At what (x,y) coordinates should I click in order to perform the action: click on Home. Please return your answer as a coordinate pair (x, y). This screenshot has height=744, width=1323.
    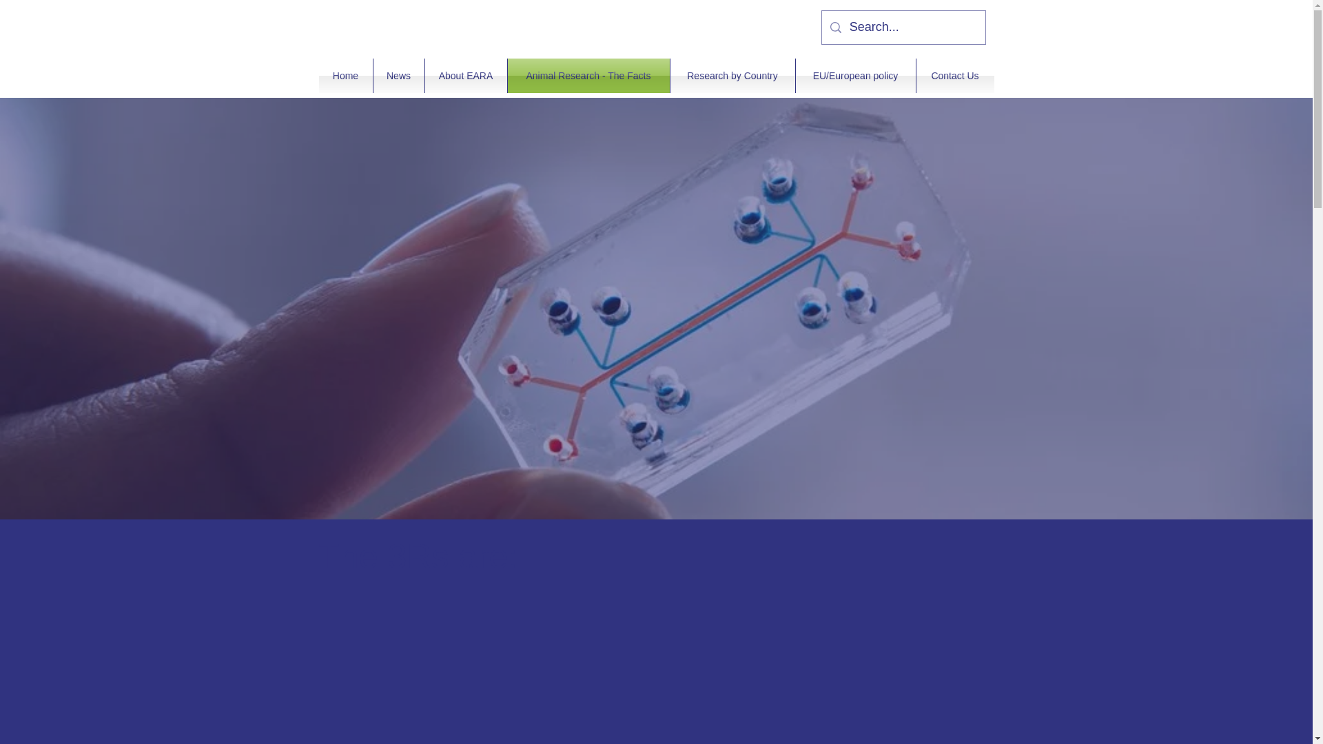
    Looking at the image, I should click on (345, 76).